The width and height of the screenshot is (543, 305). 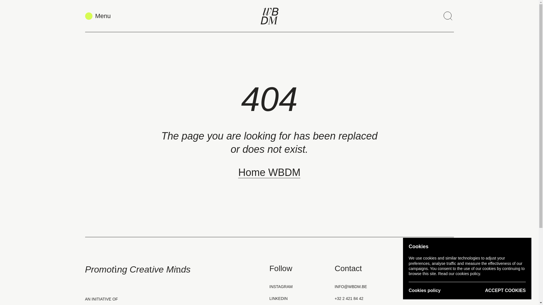 I want to click on Search, so click(x=447, y=16).